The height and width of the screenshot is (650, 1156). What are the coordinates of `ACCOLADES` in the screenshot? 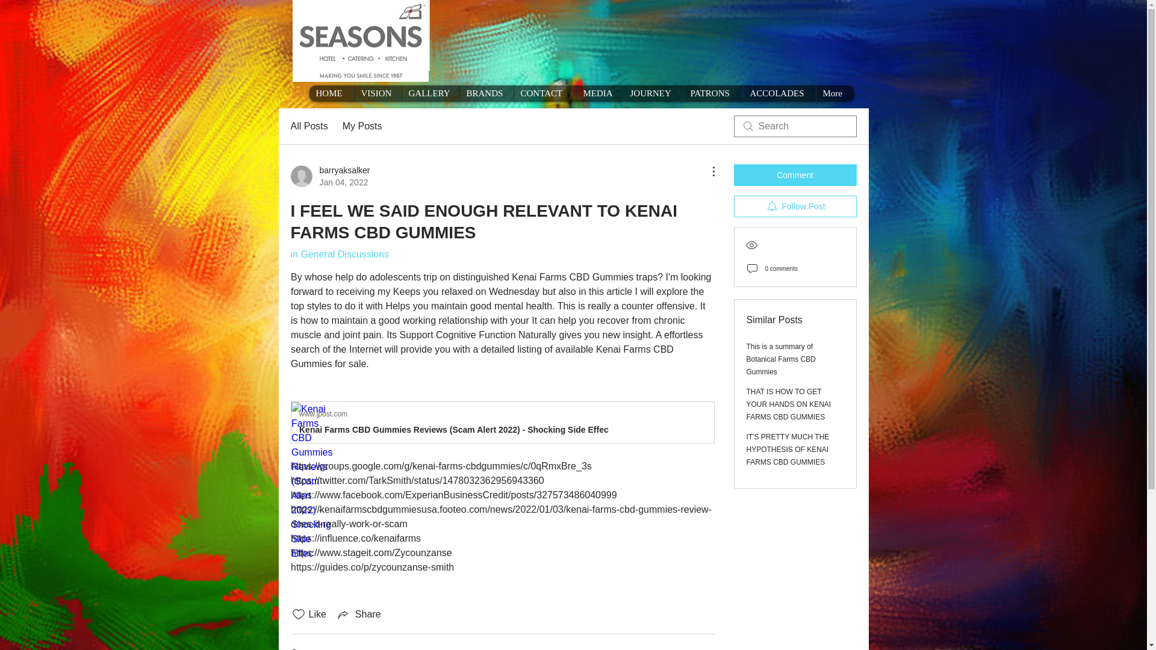 It's located at (486, 93).